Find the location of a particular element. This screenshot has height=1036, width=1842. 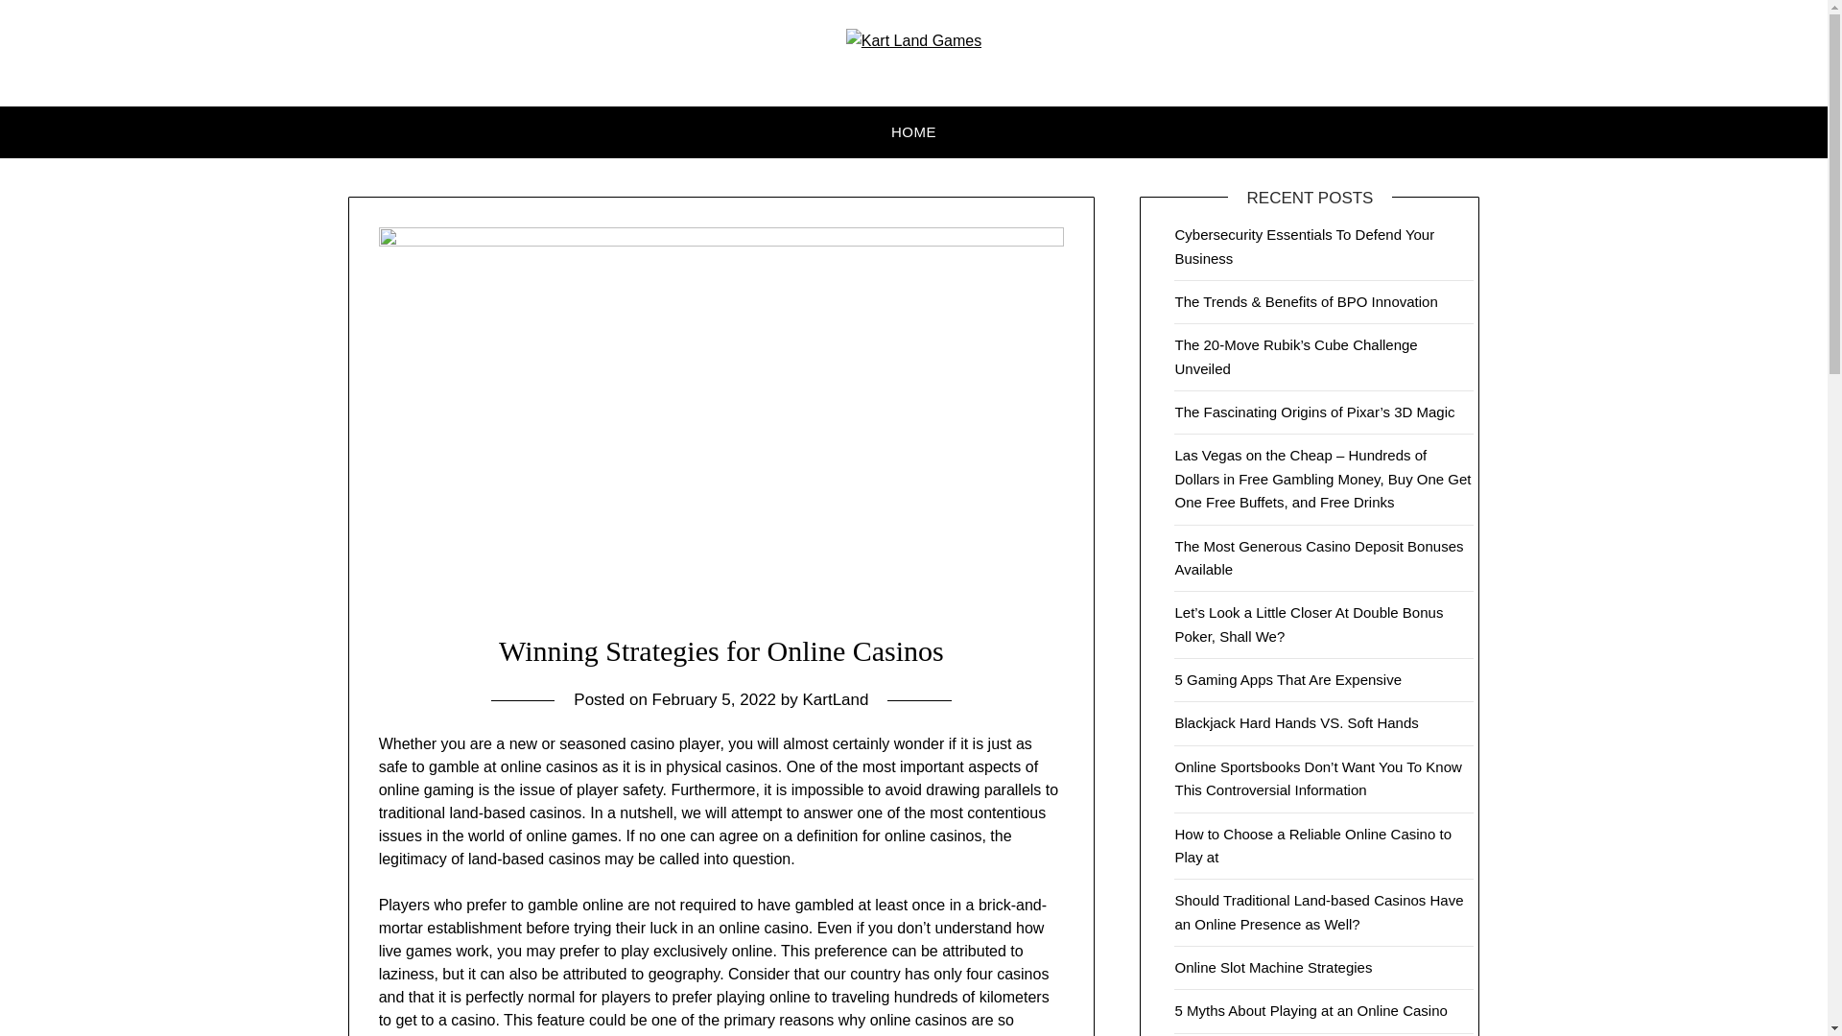

Blackjack Hard Hands VS. Soft Hands is located at coordinates (1296, 723).